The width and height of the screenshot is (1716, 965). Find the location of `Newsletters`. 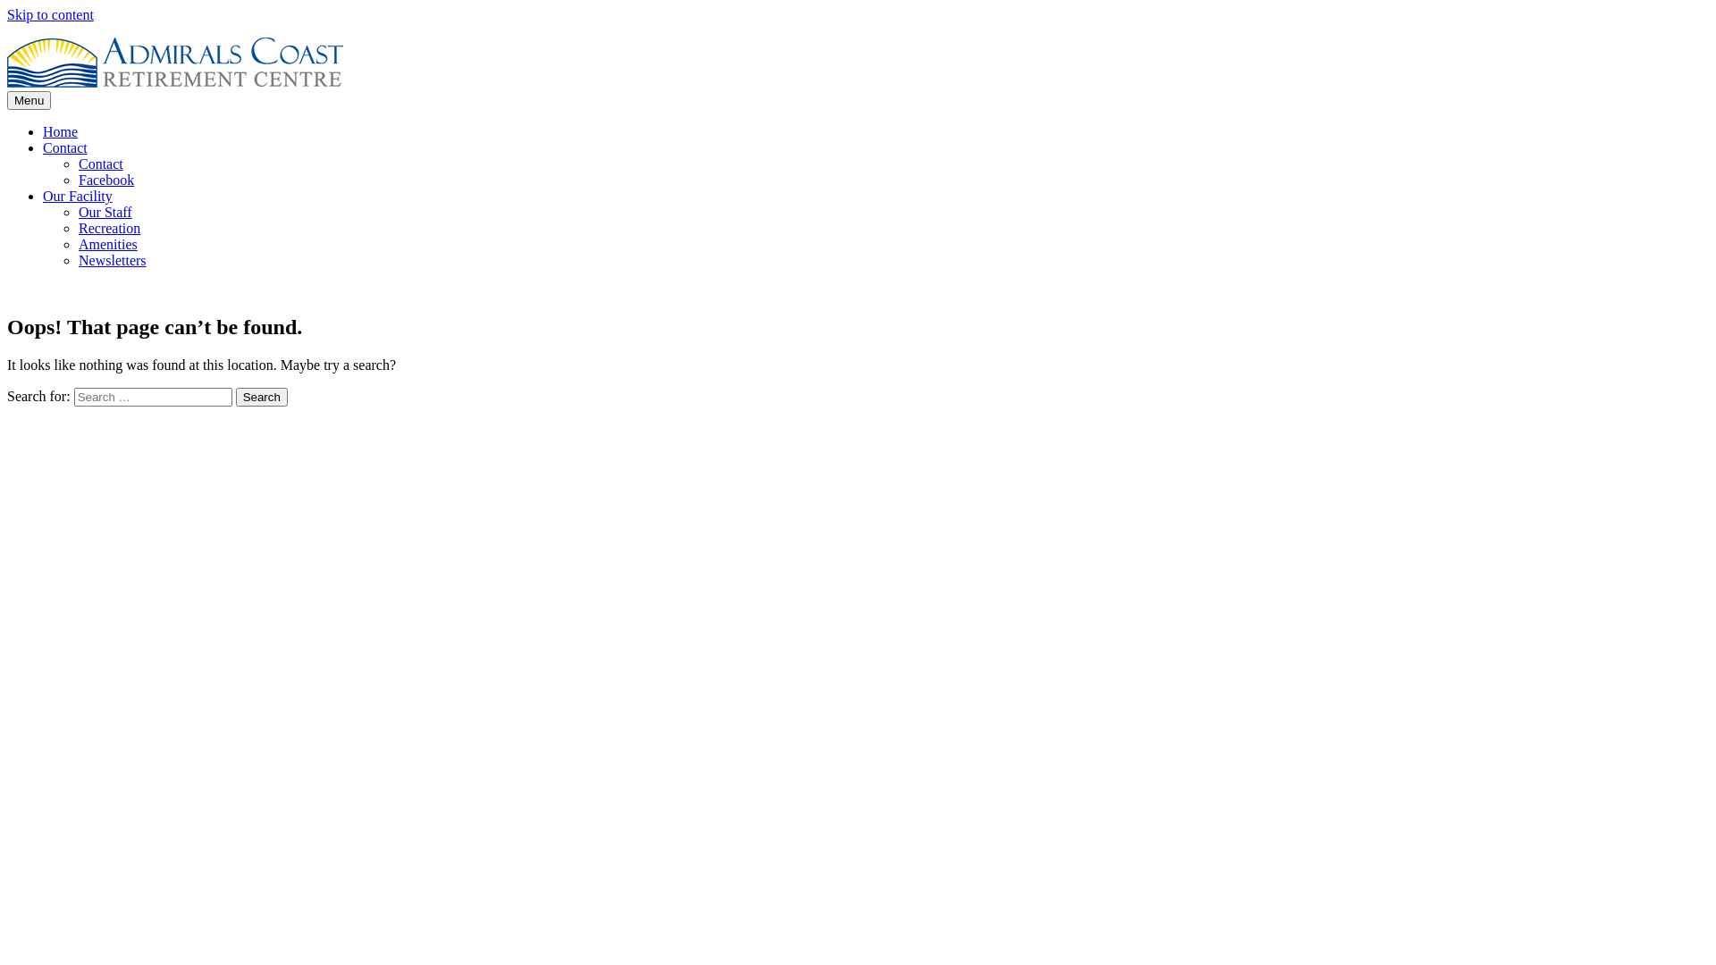

Newsletters is located at coordinates (113, 261).